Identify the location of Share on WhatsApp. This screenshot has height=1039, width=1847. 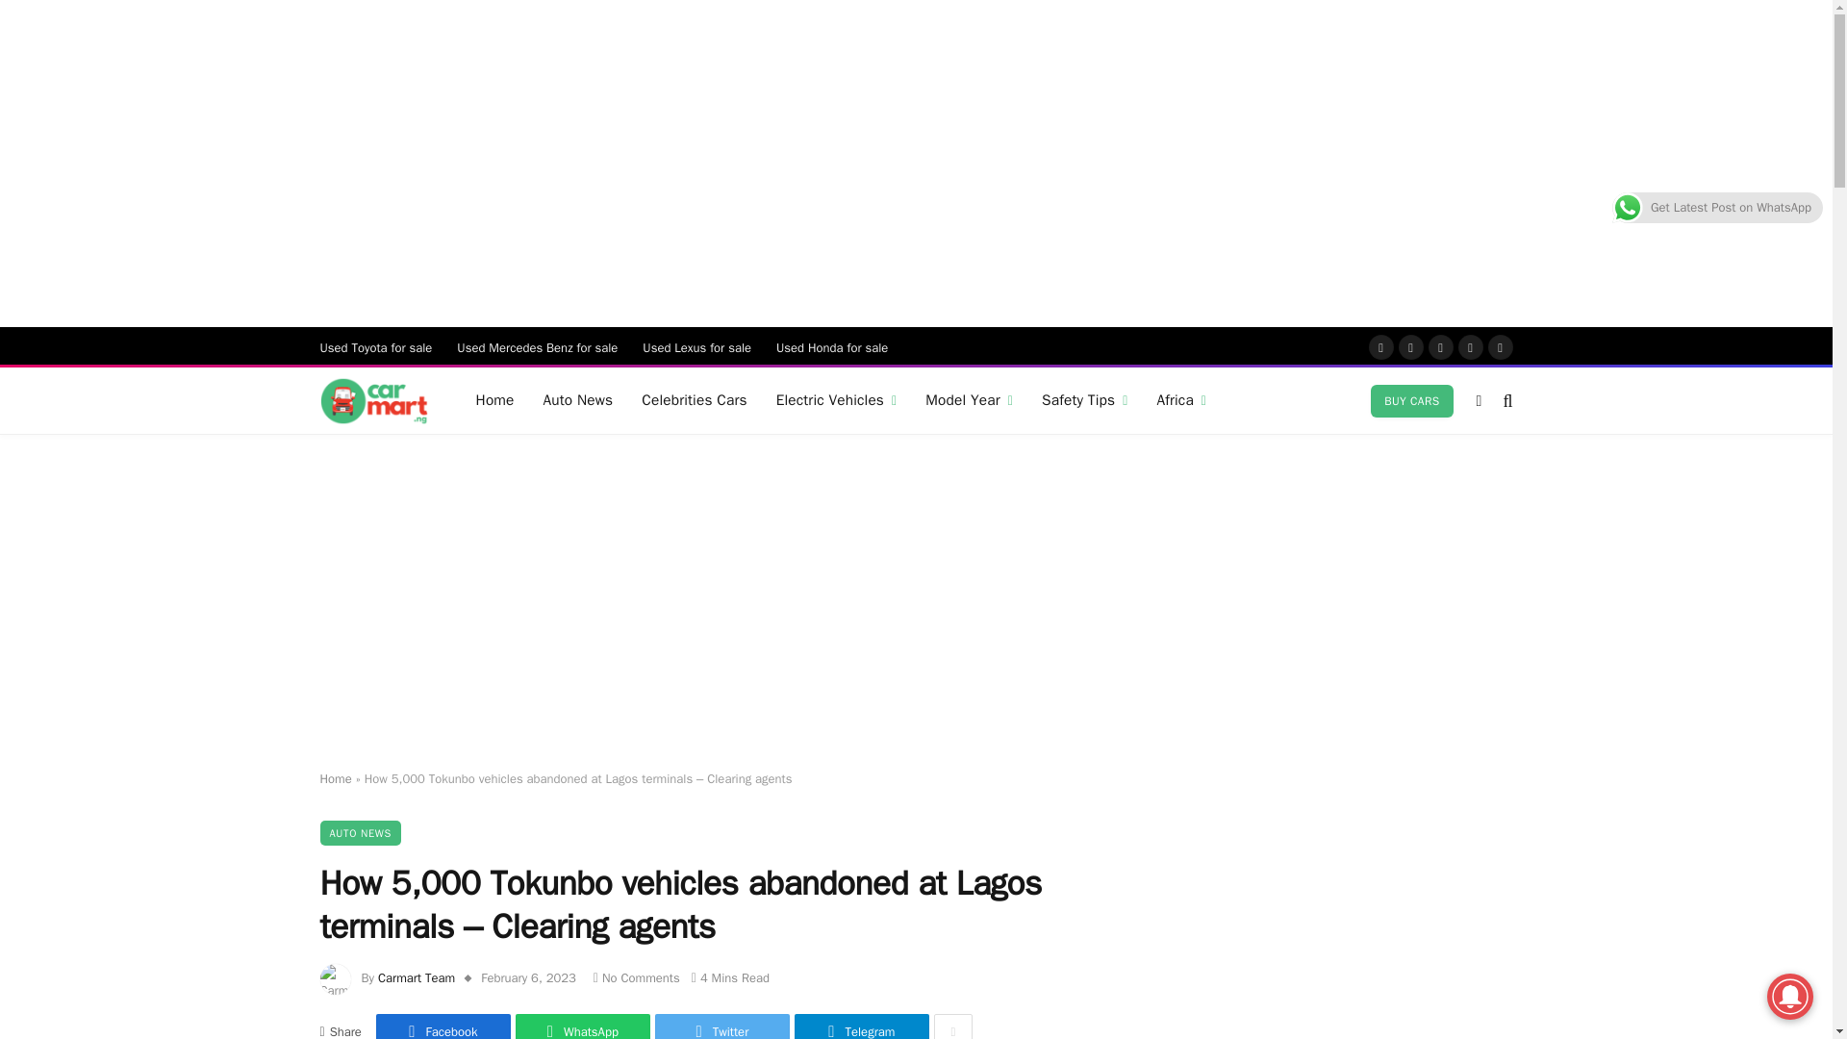
(582, 1026).